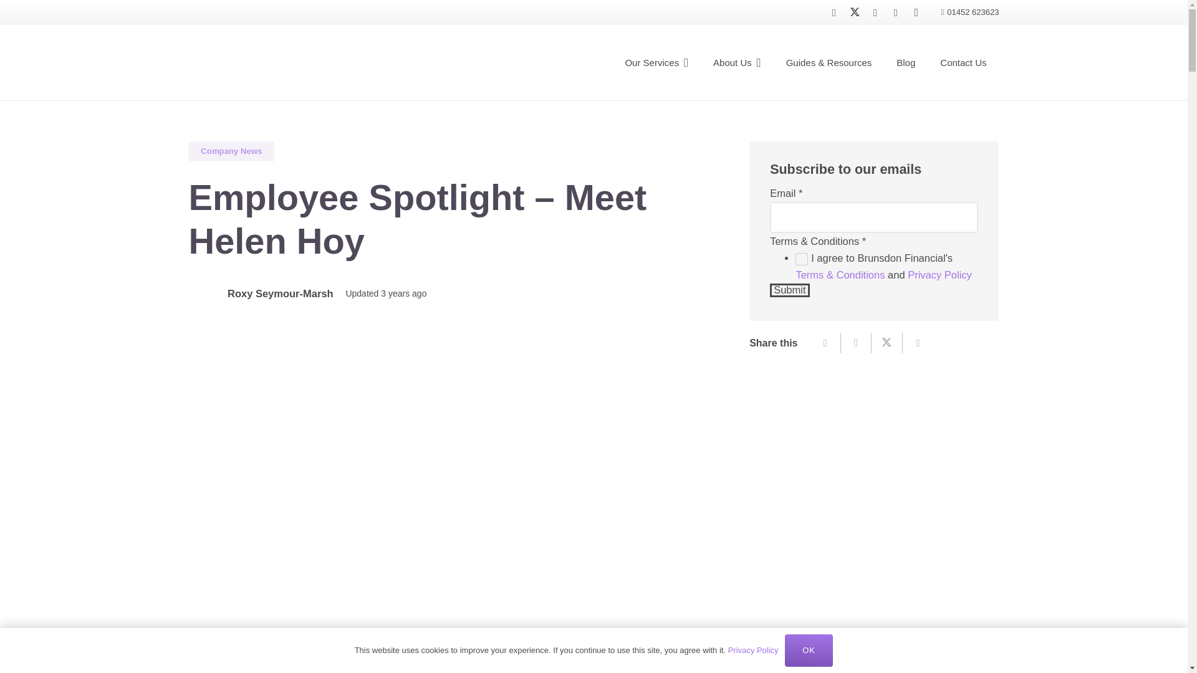  I want to click on About Us, so click(737, 62).